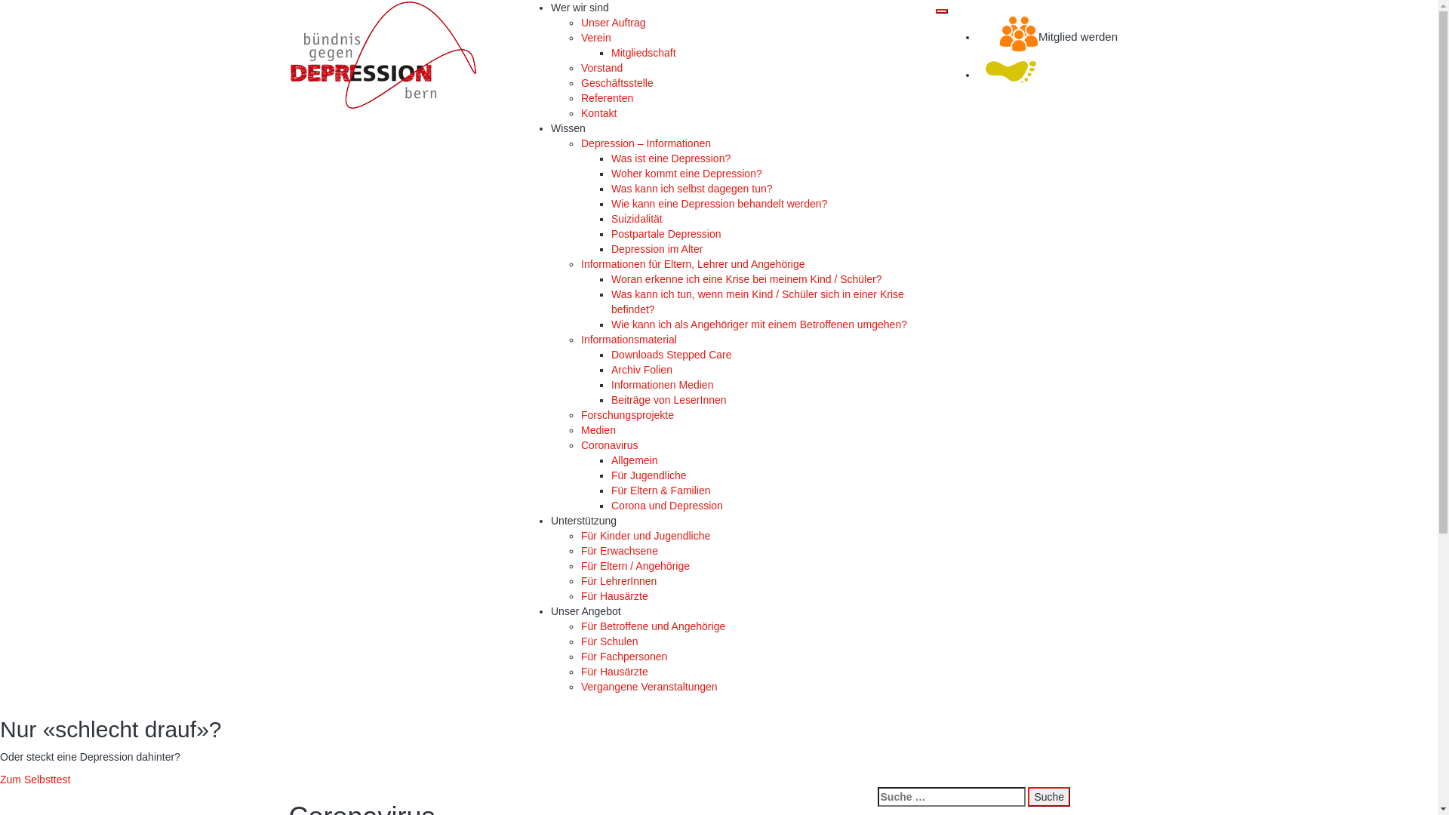  What do you see at coordinates (719, 204) in the screenshot?
I see `Wie kann eine Depression behandelt werden?` at bounding box center [719, 204].